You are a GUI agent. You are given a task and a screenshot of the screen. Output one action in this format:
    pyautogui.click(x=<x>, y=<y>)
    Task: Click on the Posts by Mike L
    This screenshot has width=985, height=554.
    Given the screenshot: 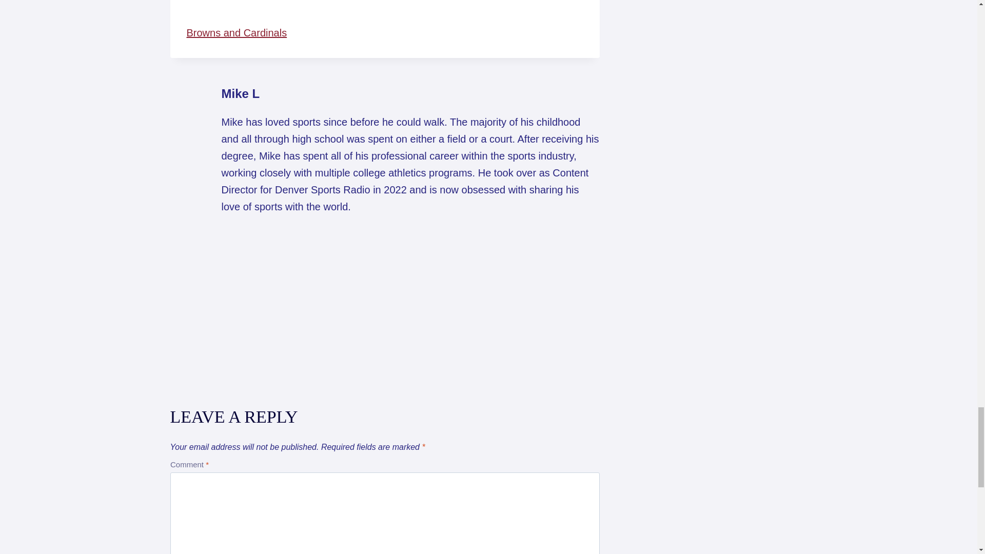 What is the action you would take?
    pyautogui.click(x=241, y=93)
    